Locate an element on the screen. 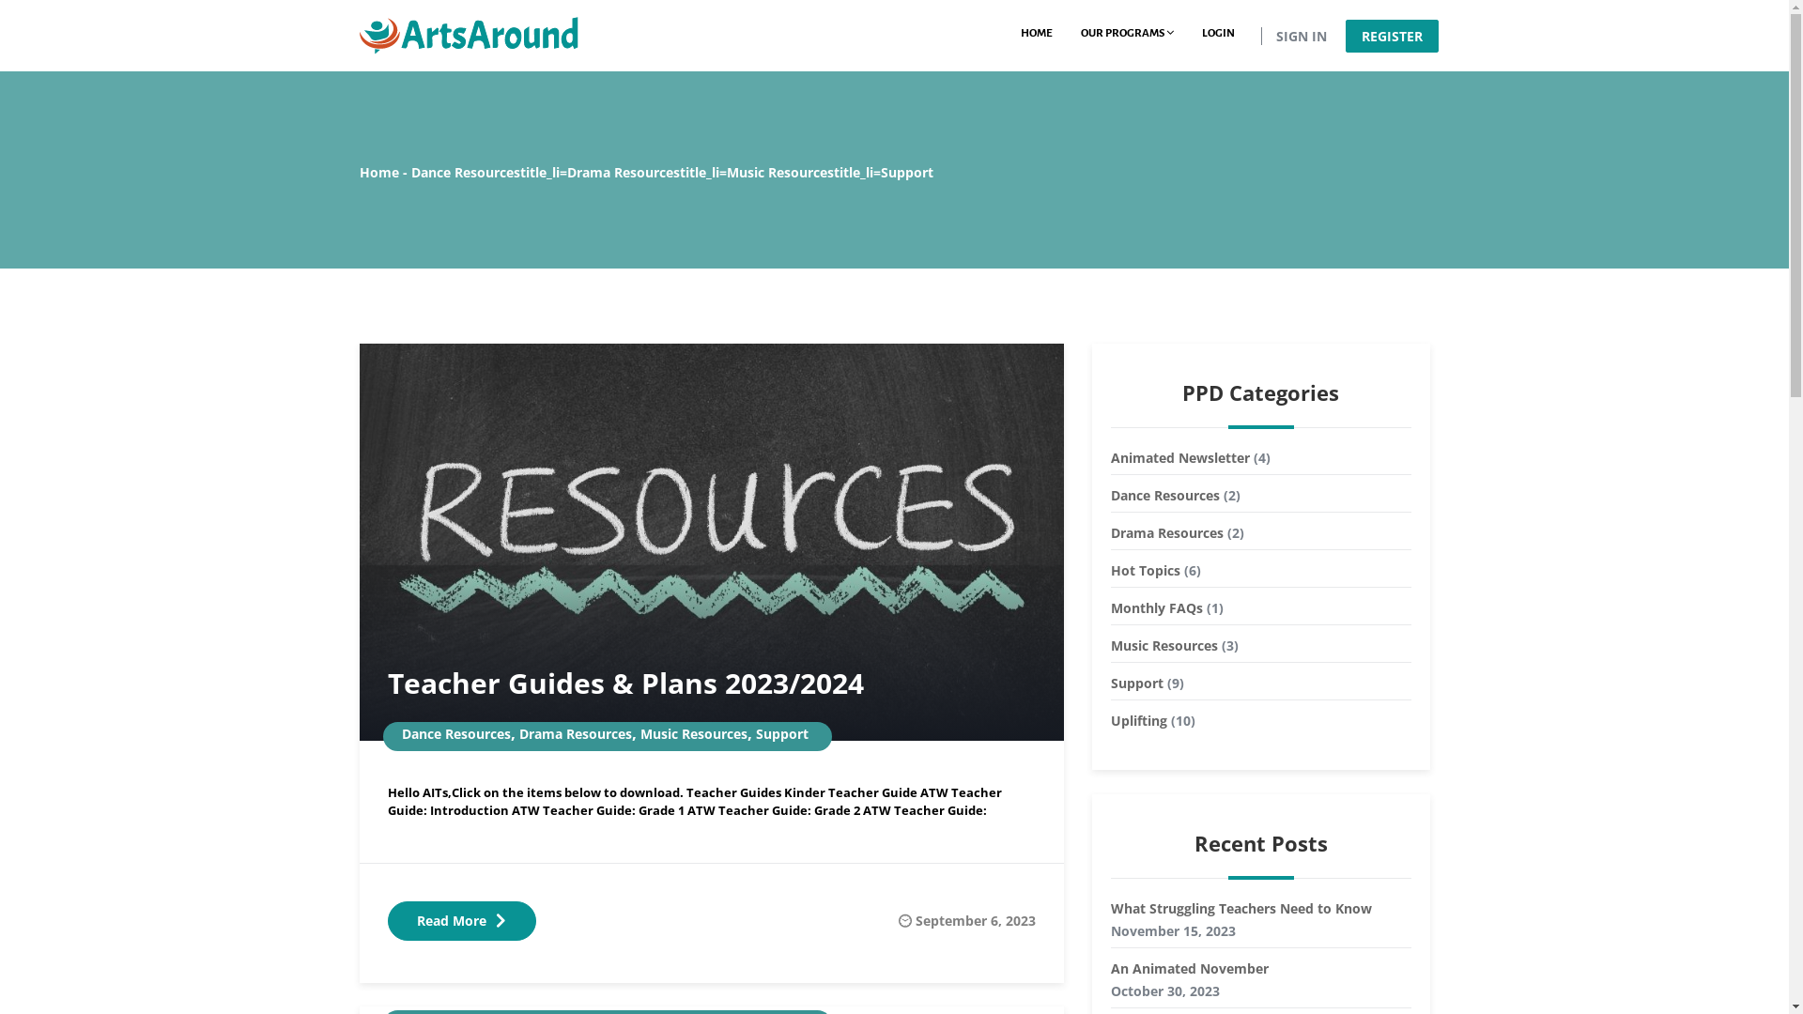  Support is located at coordinates (781, 734).